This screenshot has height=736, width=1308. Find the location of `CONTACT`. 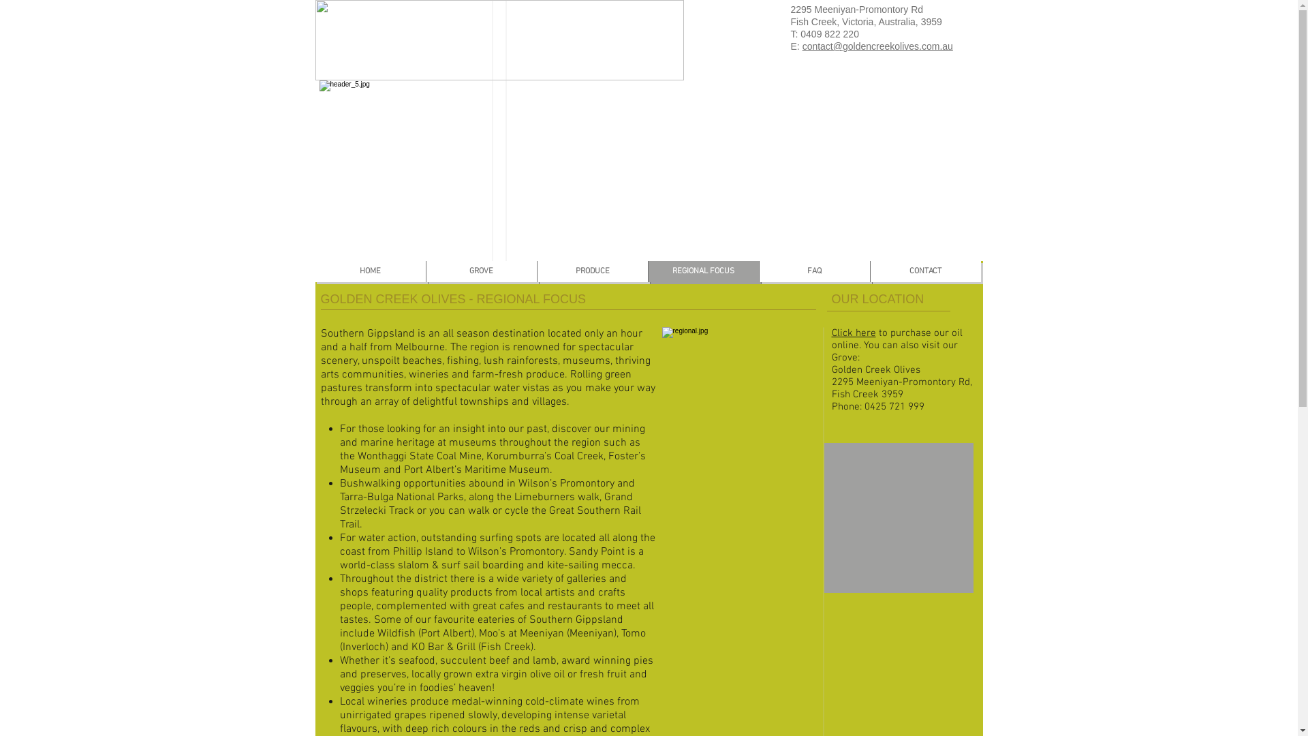

CONTACT is located at coordinates (928, 274).